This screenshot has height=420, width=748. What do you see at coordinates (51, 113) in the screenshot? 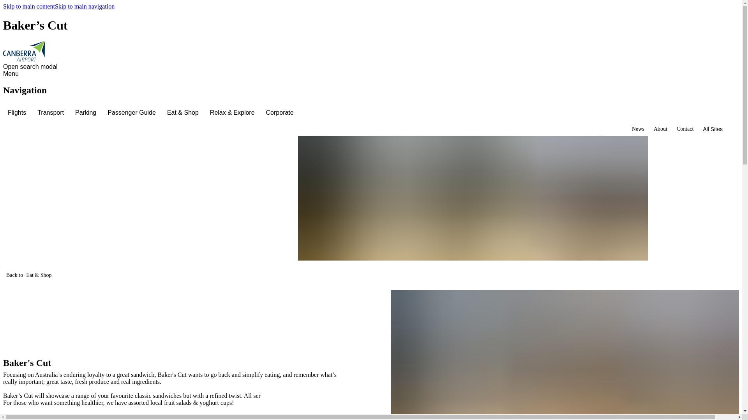
I see `Transport` at bounding box center [51, 113].